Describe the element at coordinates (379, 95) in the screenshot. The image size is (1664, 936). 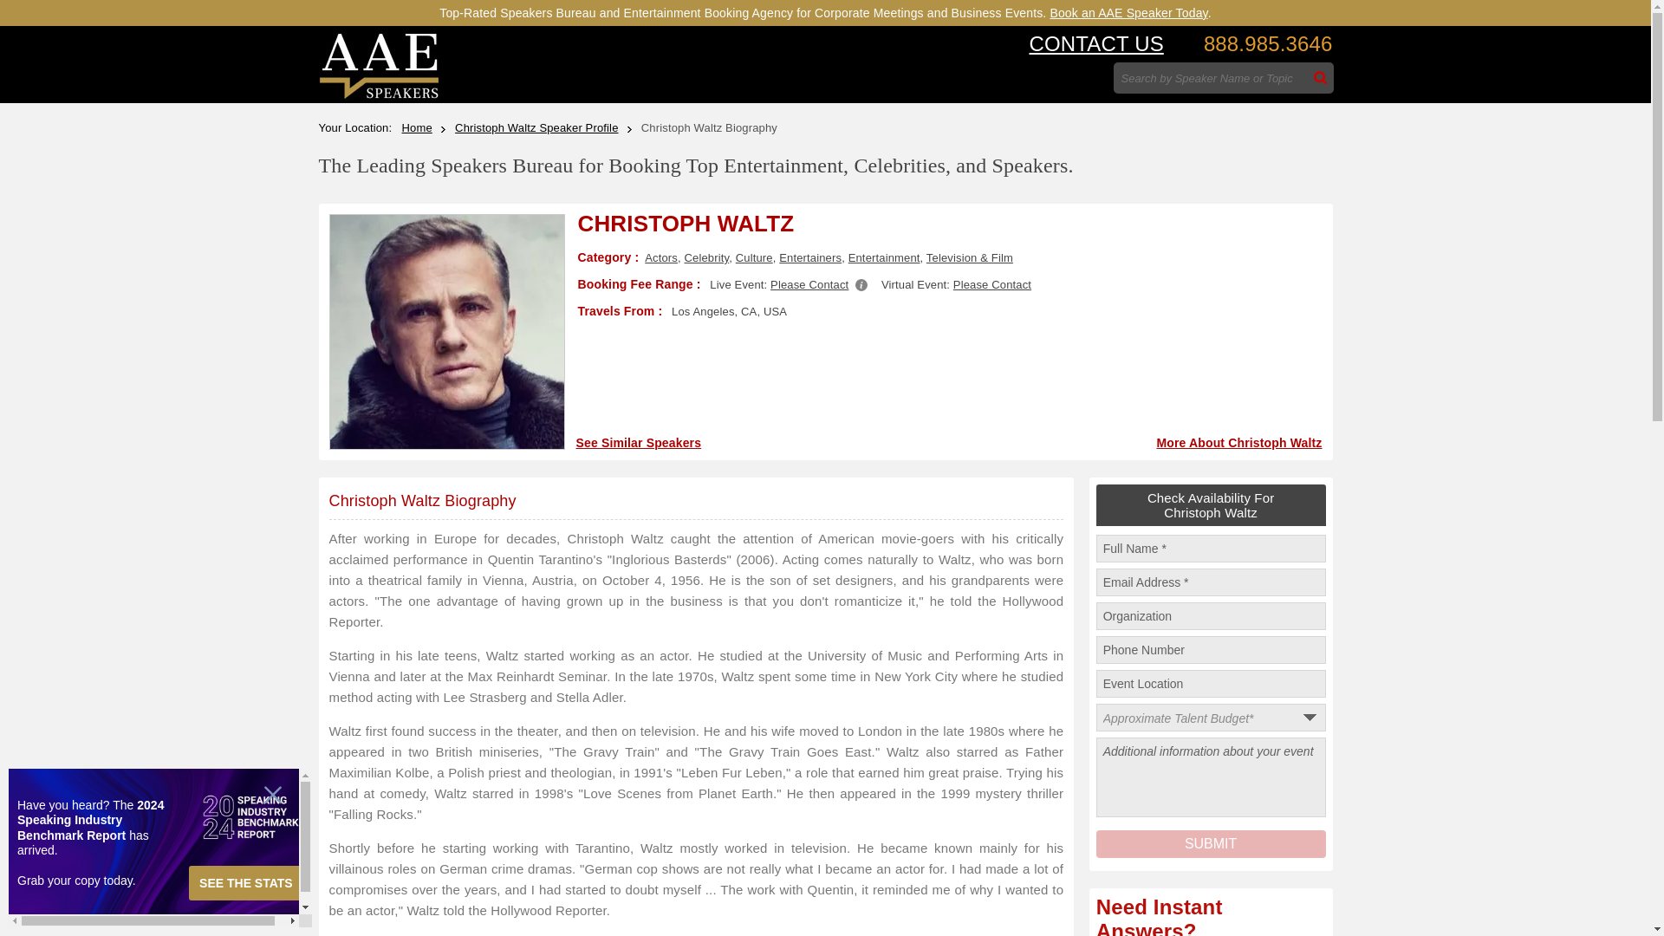
I see `Speakers Bureau` at that location.